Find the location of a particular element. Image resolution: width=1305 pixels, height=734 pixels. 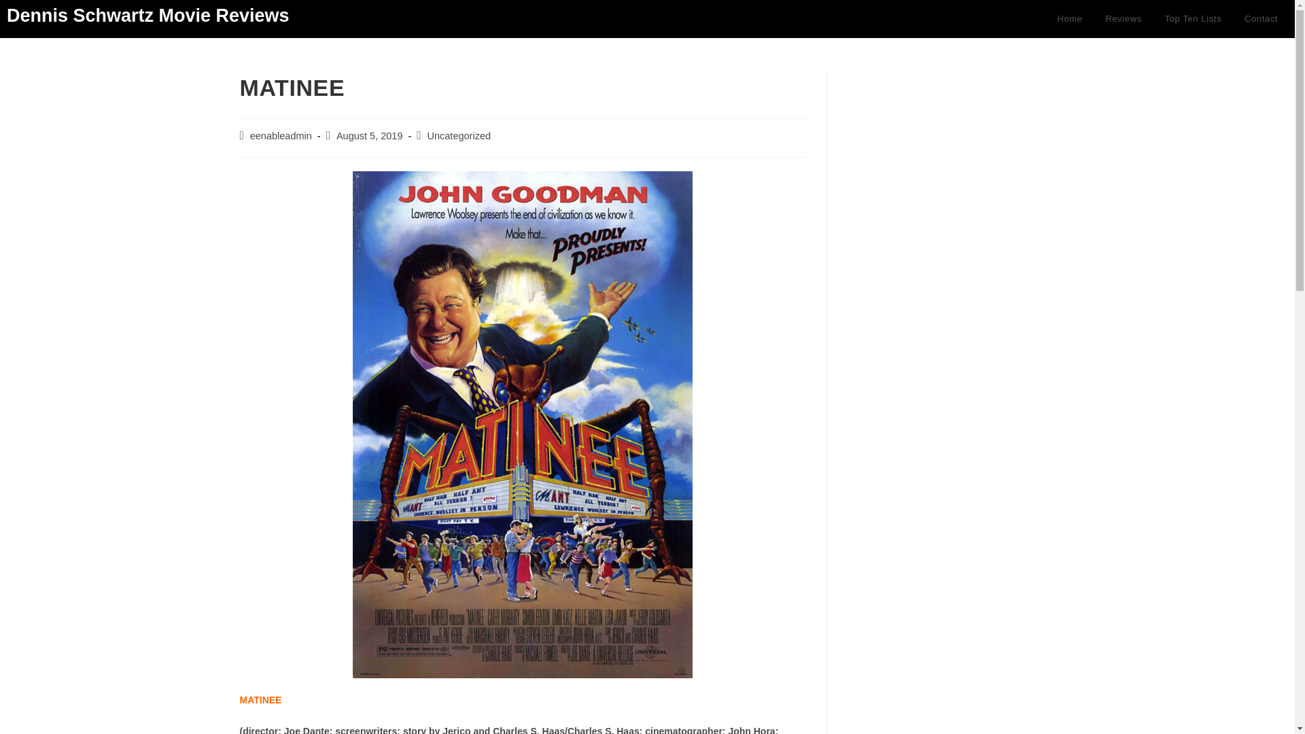

eenableadmin is located at coordinates (281, 136).